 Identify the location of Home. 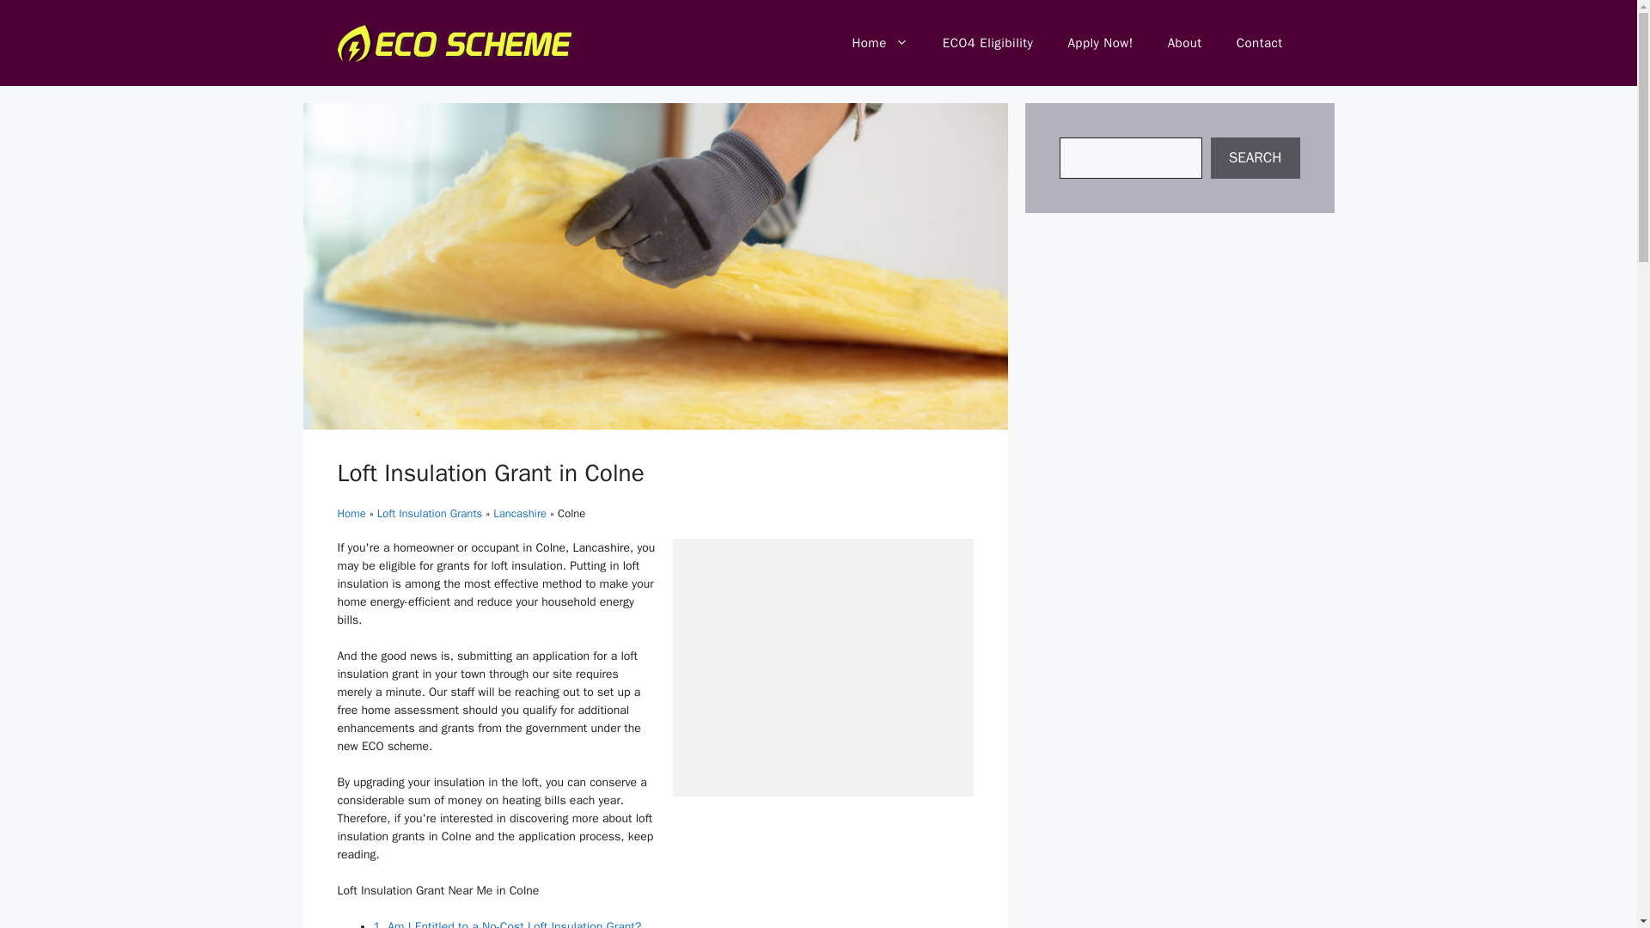
(351, 512).